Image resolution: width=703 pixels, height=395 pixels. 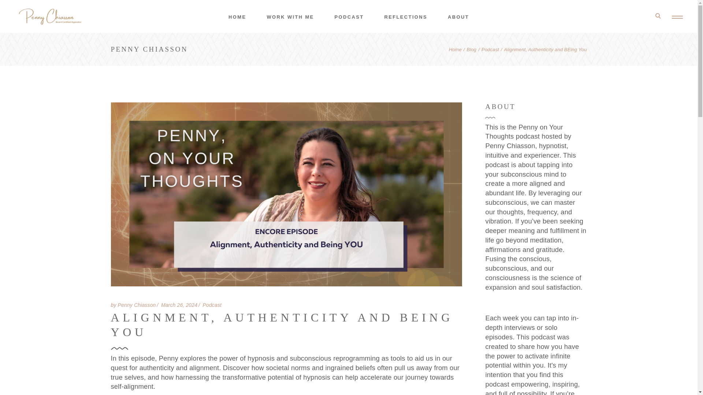 I want to click on ABOUT, so click(x=458, y=16).